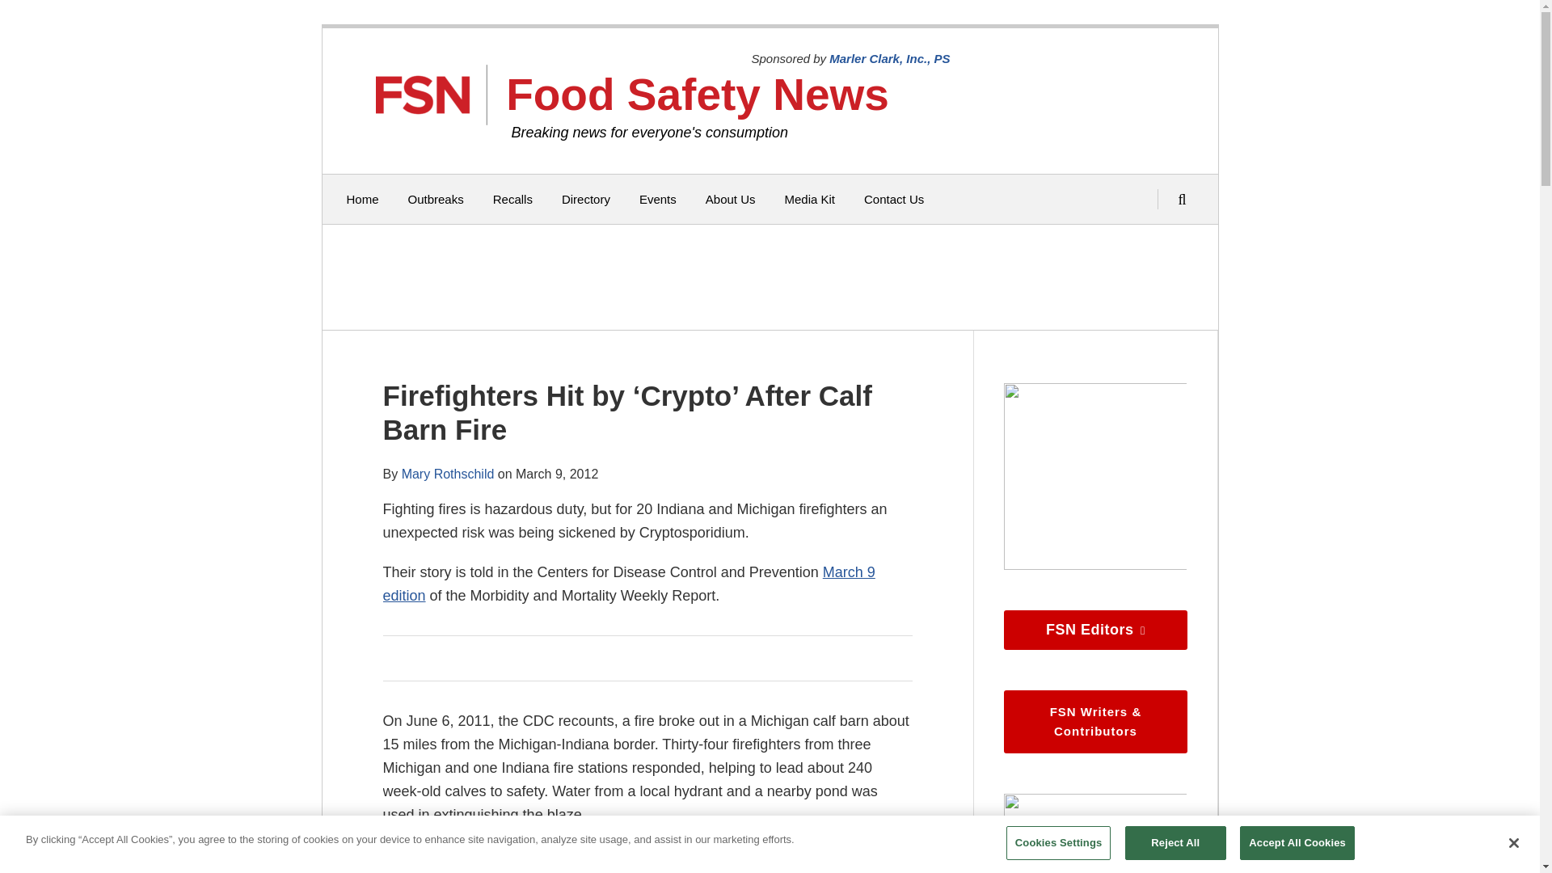 The width and height of the screenshot is (1552, 873). Describe the element at coordinates (629, 584) in the screenshot. I see `March 9 edition` at that location.